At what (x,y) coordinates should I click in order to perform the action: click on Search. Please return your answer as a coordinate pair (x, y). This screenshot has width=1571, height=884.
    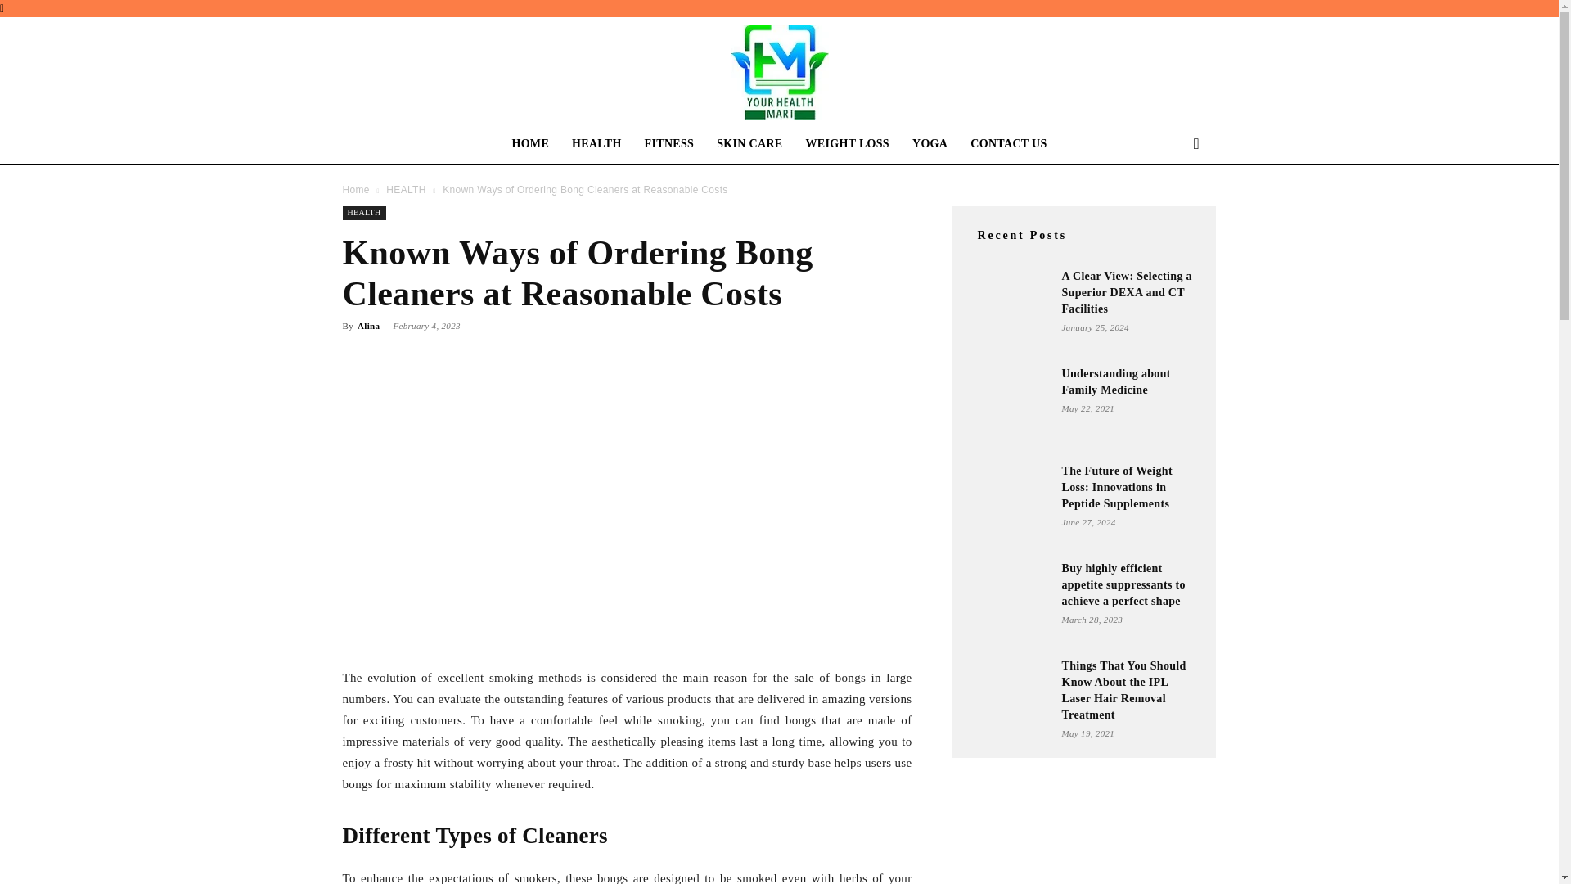
    Looking at the image, I should click on (1170, 210).